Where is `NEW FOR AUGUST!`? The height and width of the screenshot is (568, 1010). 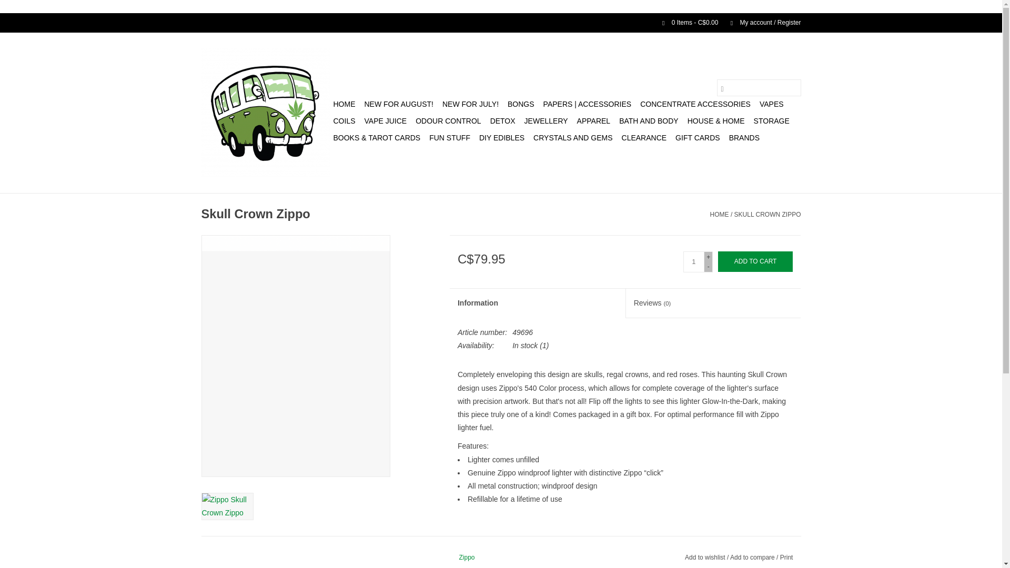 NEW FOR AUGUST! is located at coordinates (398, 104).